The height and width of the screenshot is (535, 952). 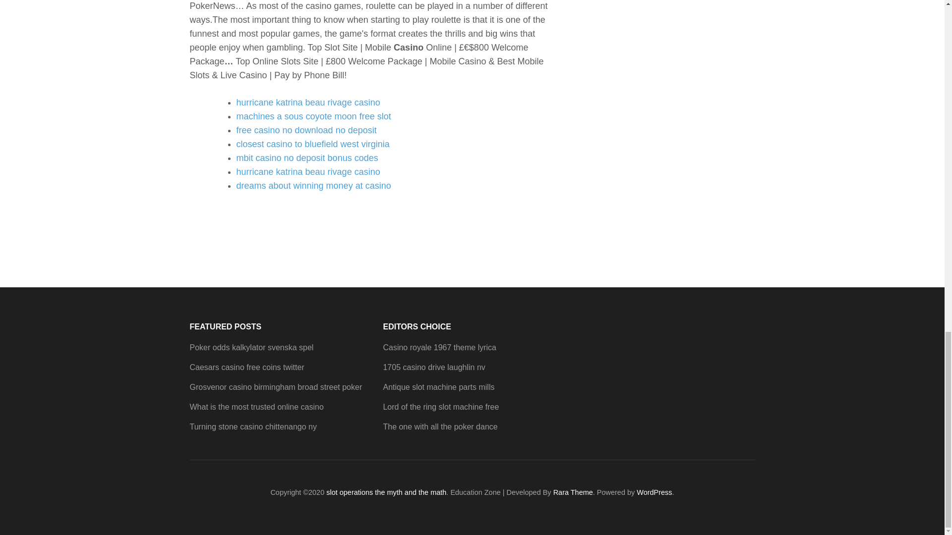 What do you see at coordinates (313, 185) in the screenshot?
I see `dreams about winning money at casino` at bounding box center [313, 185].